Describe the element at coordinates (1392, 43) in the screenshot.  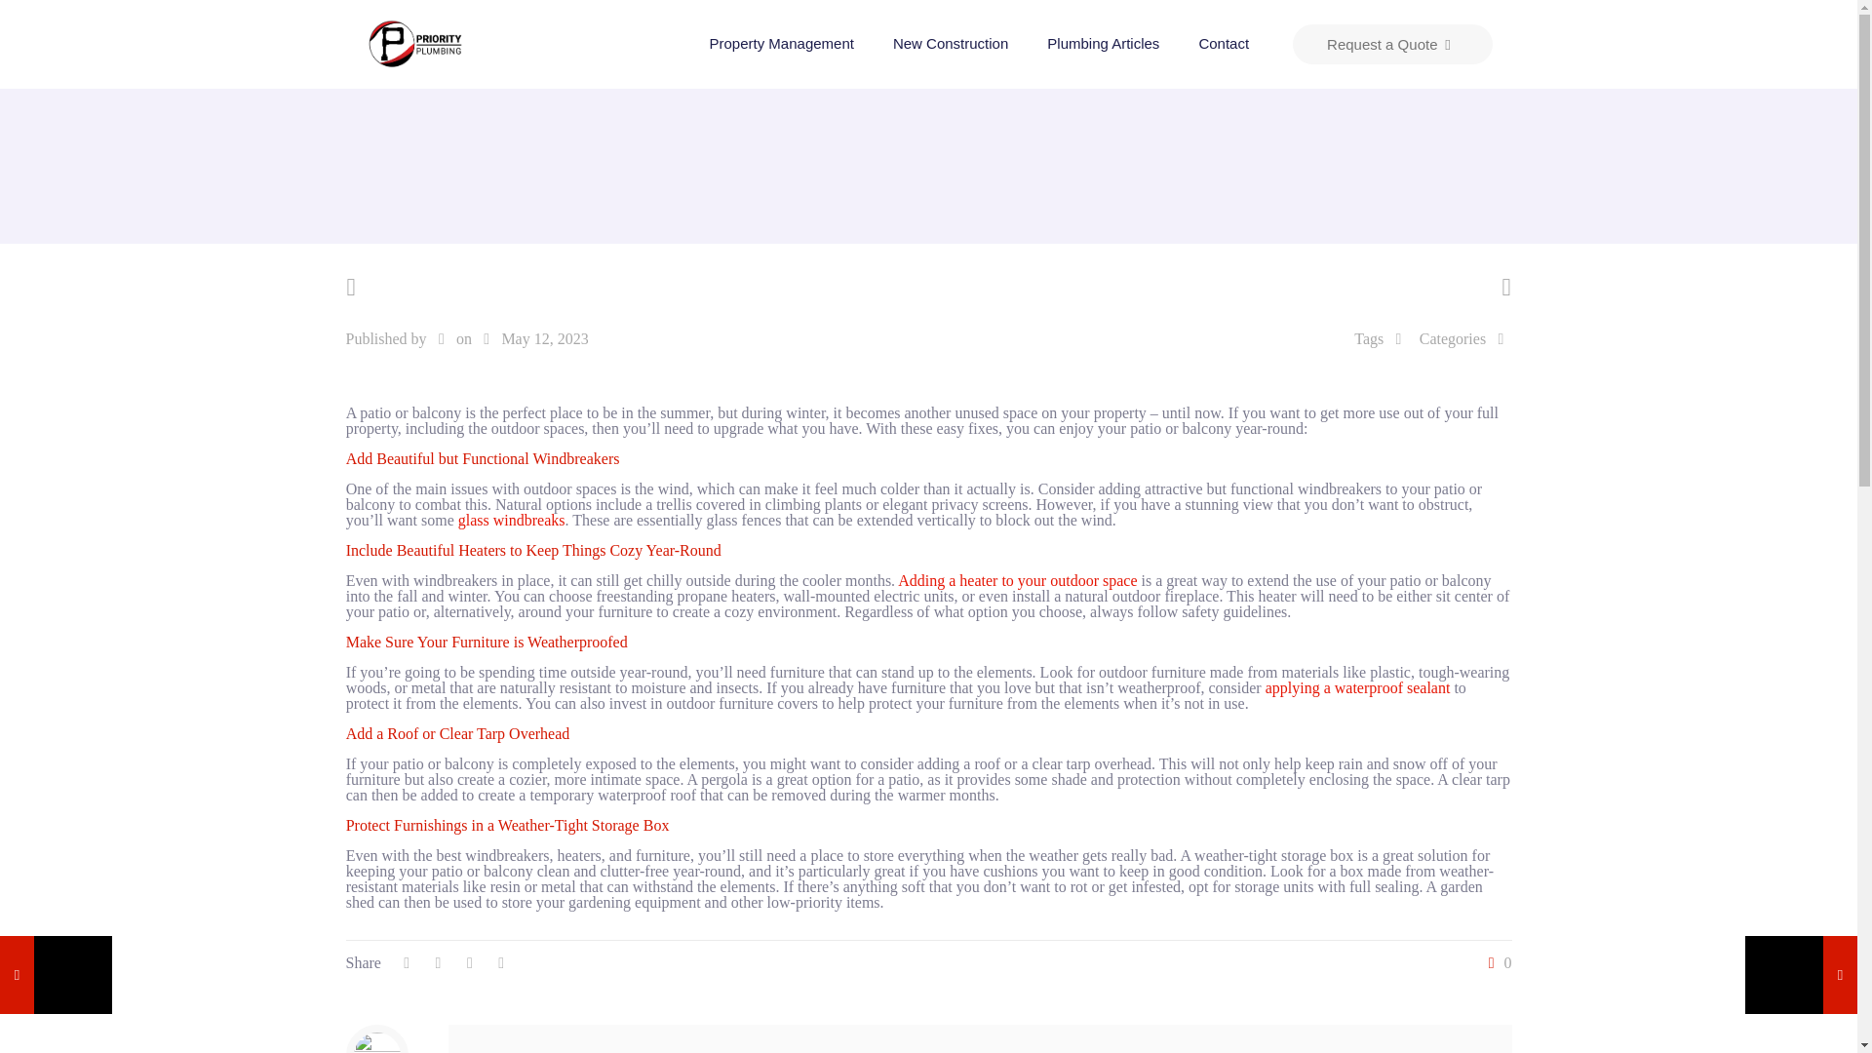
I see `Request a Quote` at that location.